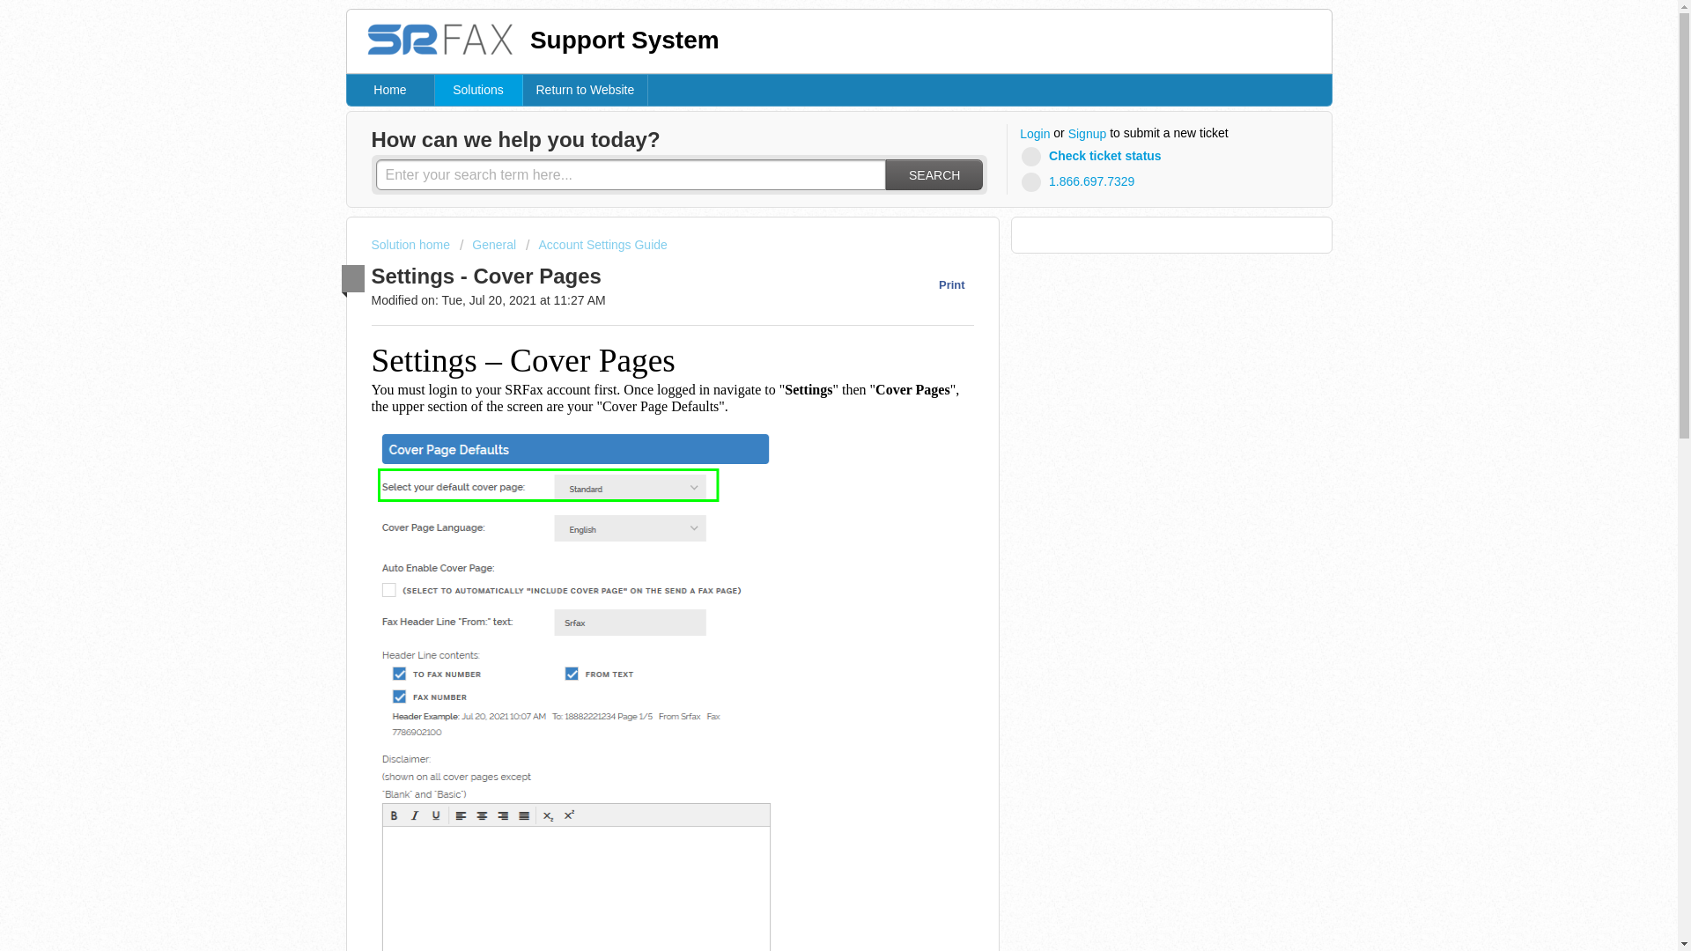 This screenshot has width=1691, height=951. I want to click on Home, so click(390, 90).